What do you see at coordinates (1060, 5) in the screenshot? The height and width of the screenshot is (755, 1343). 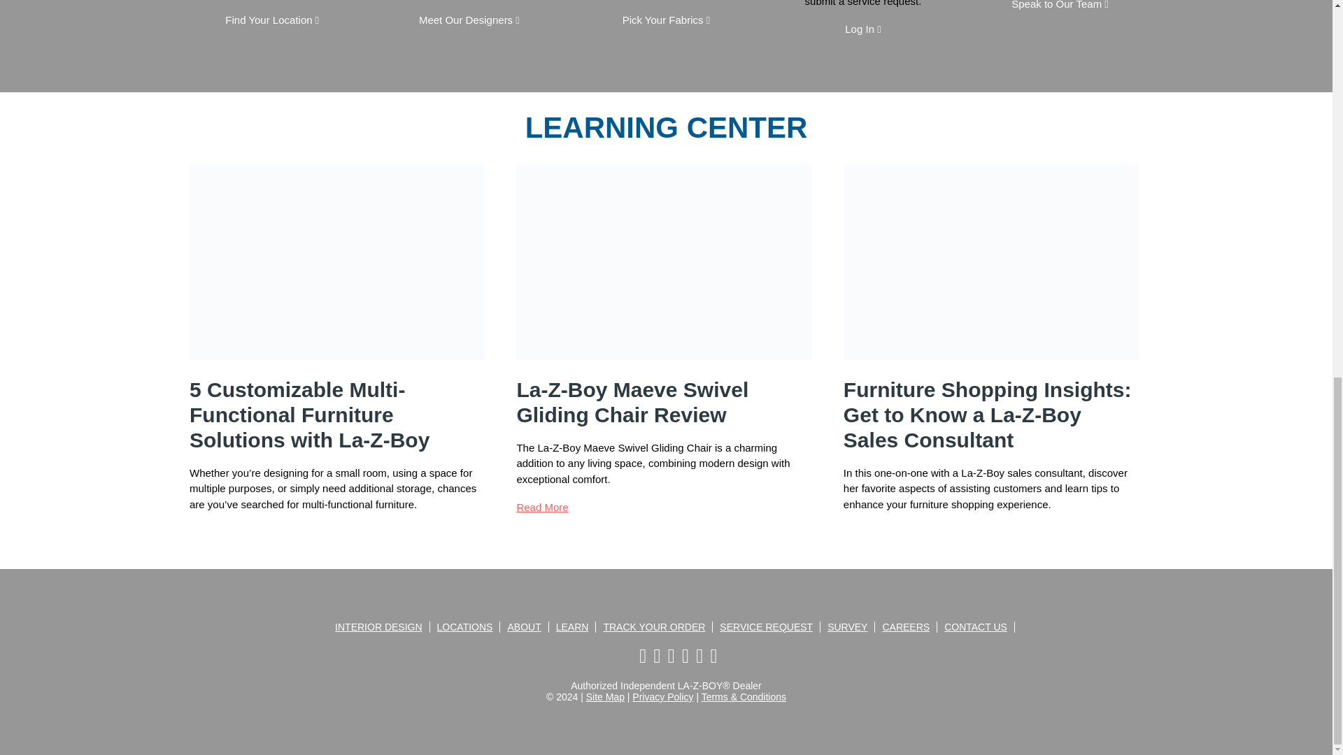 I see `Speak to Our Team` at bounding box center [1060, 5].